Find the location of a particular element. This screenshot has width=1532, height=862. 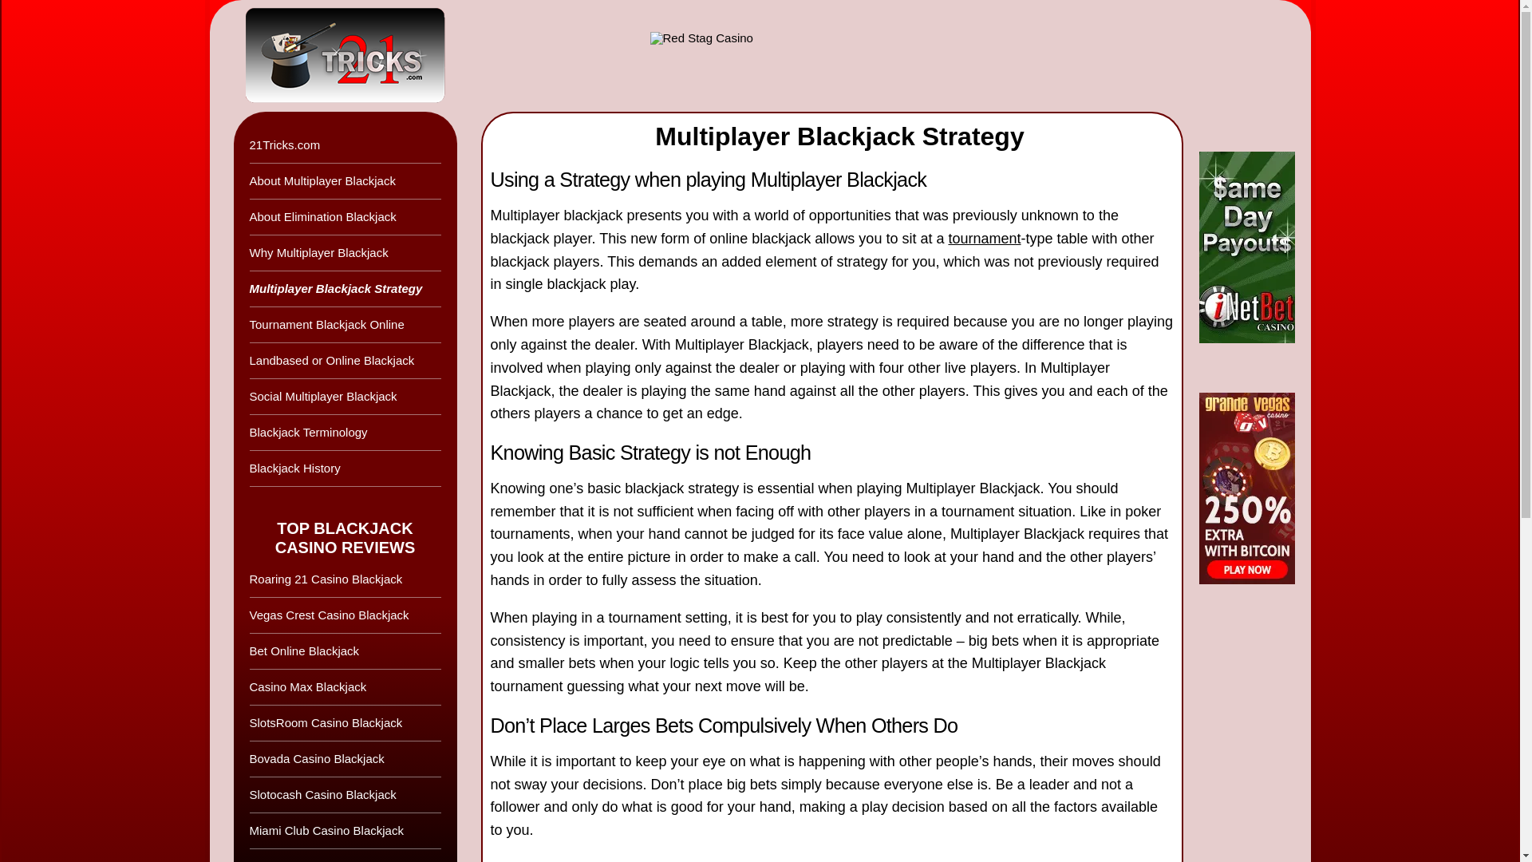

Bovada Casino Blackjack is located at coordinates (345, 760).